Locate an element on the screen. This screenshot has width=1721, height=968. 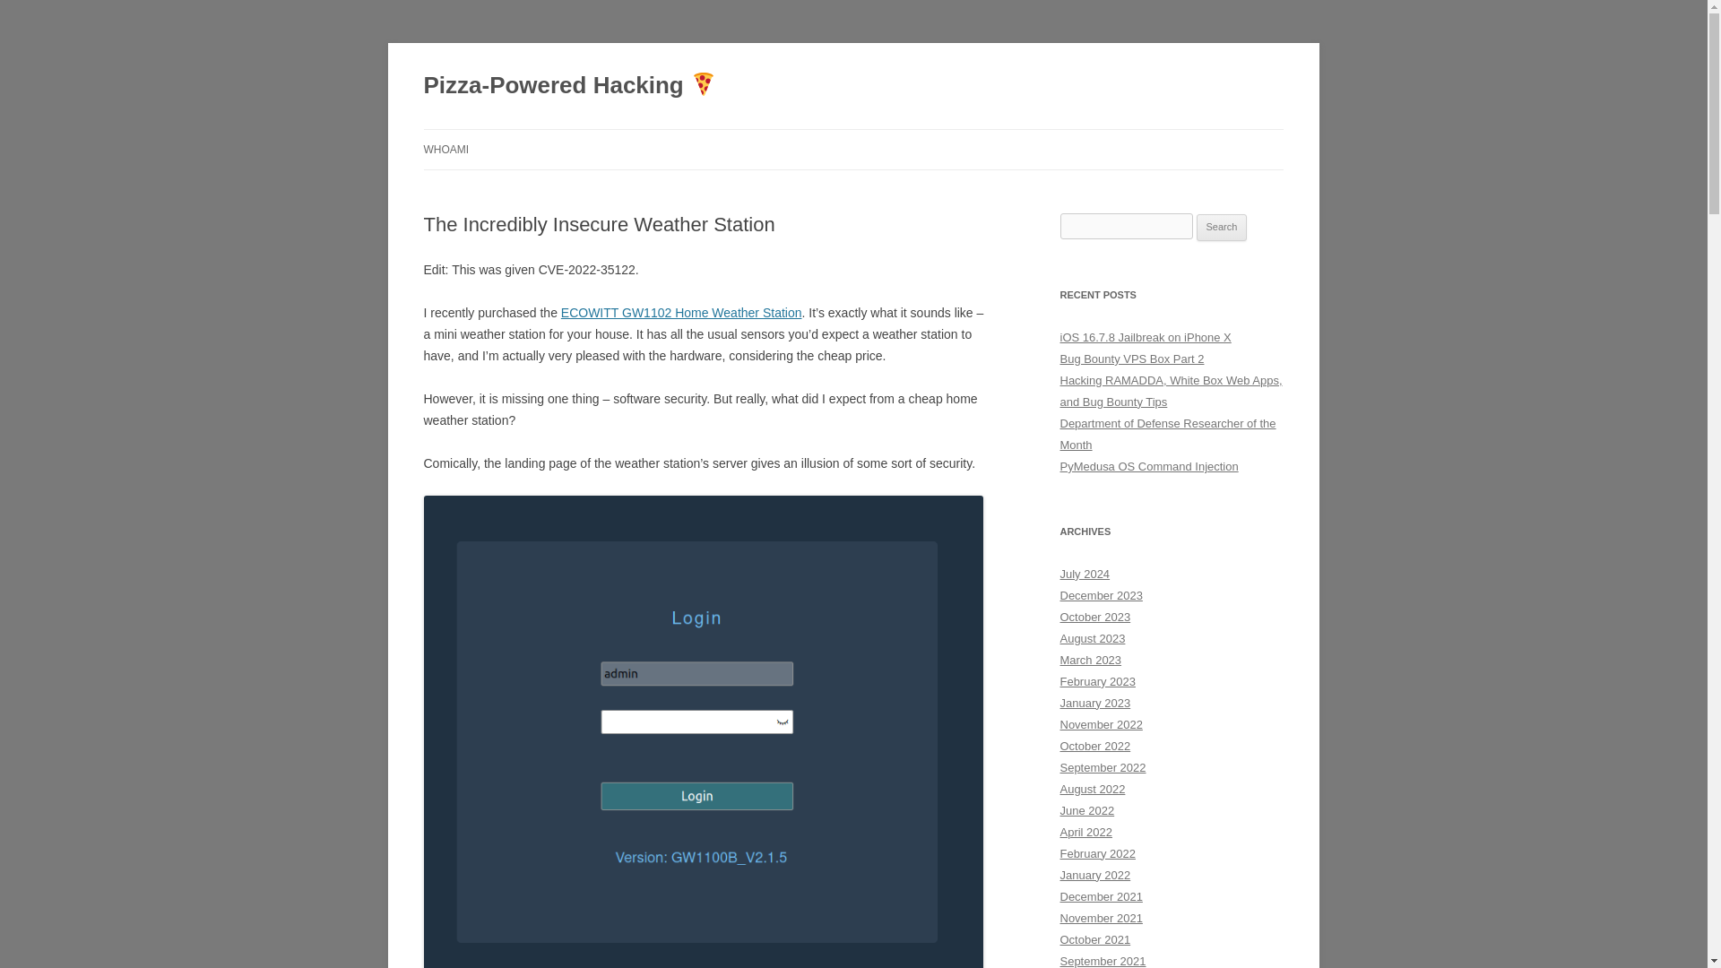
January 2022 is located at coordinates (1095, 875).